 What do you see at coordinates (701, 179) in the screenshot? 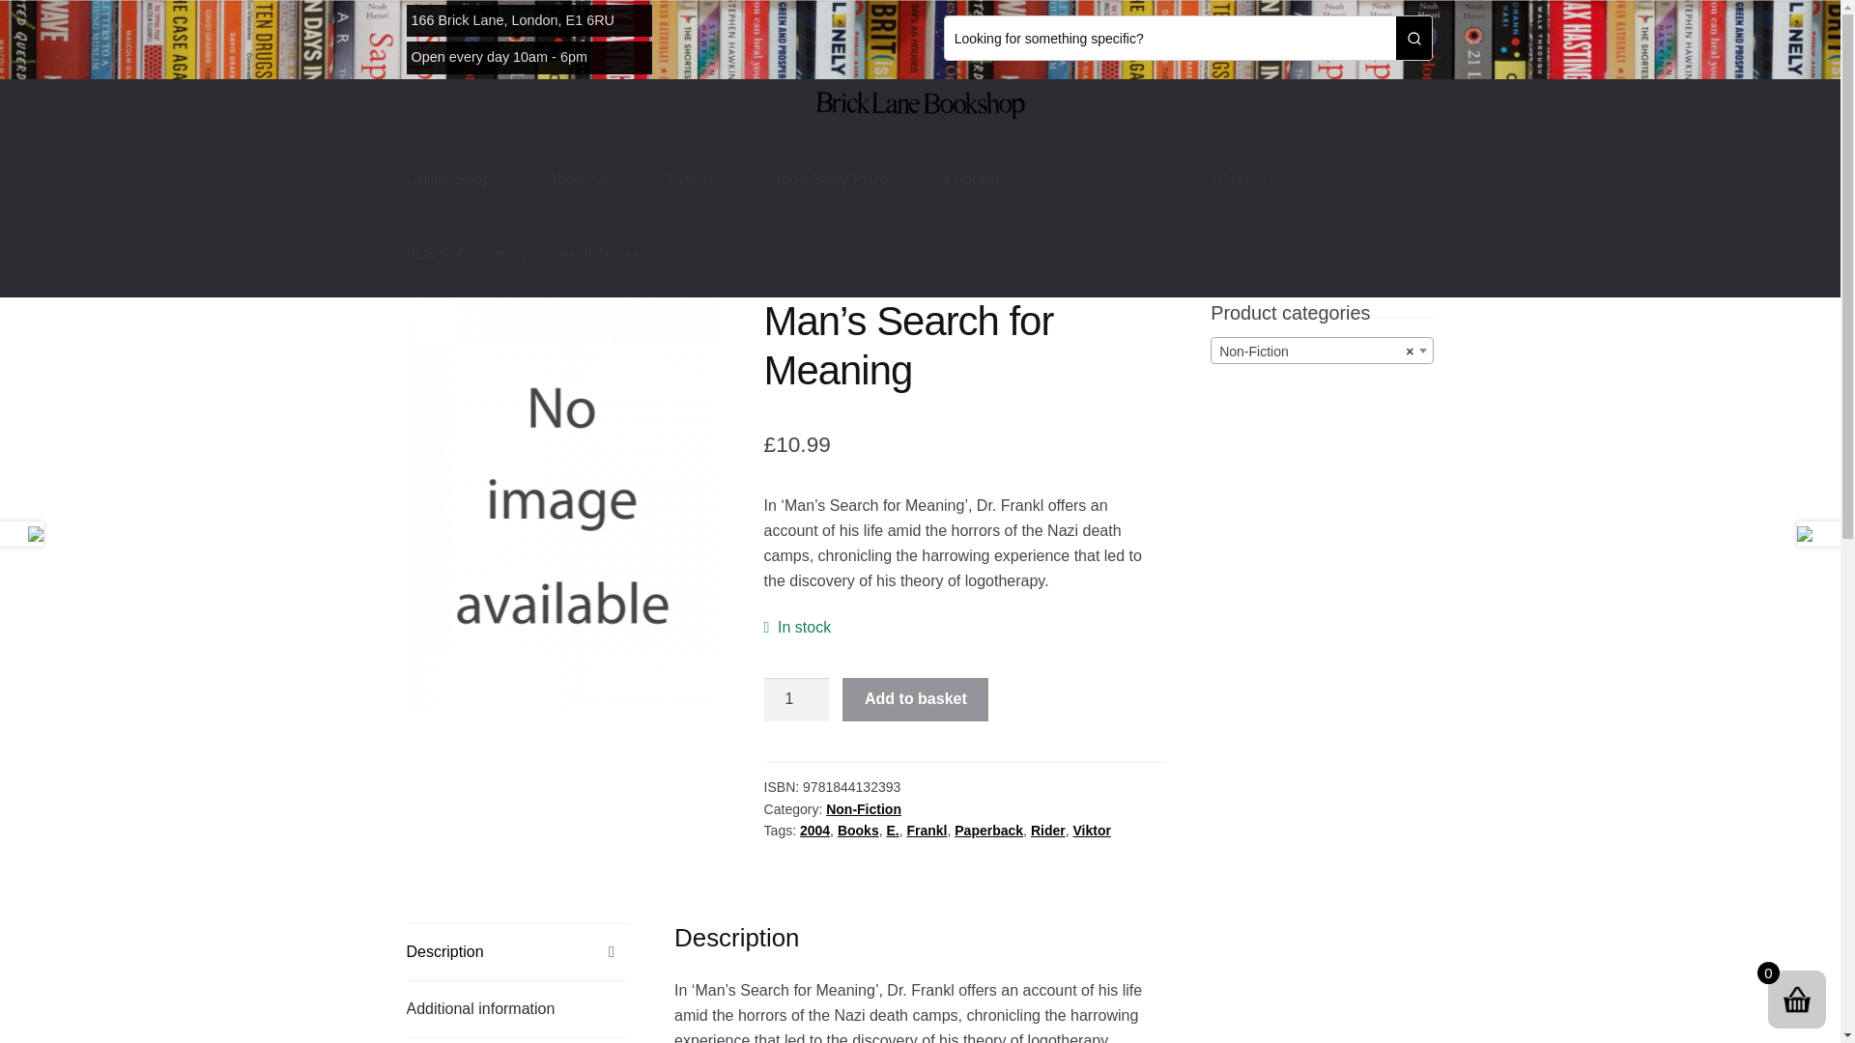
I see `Events` at bounding box center [701, 179].